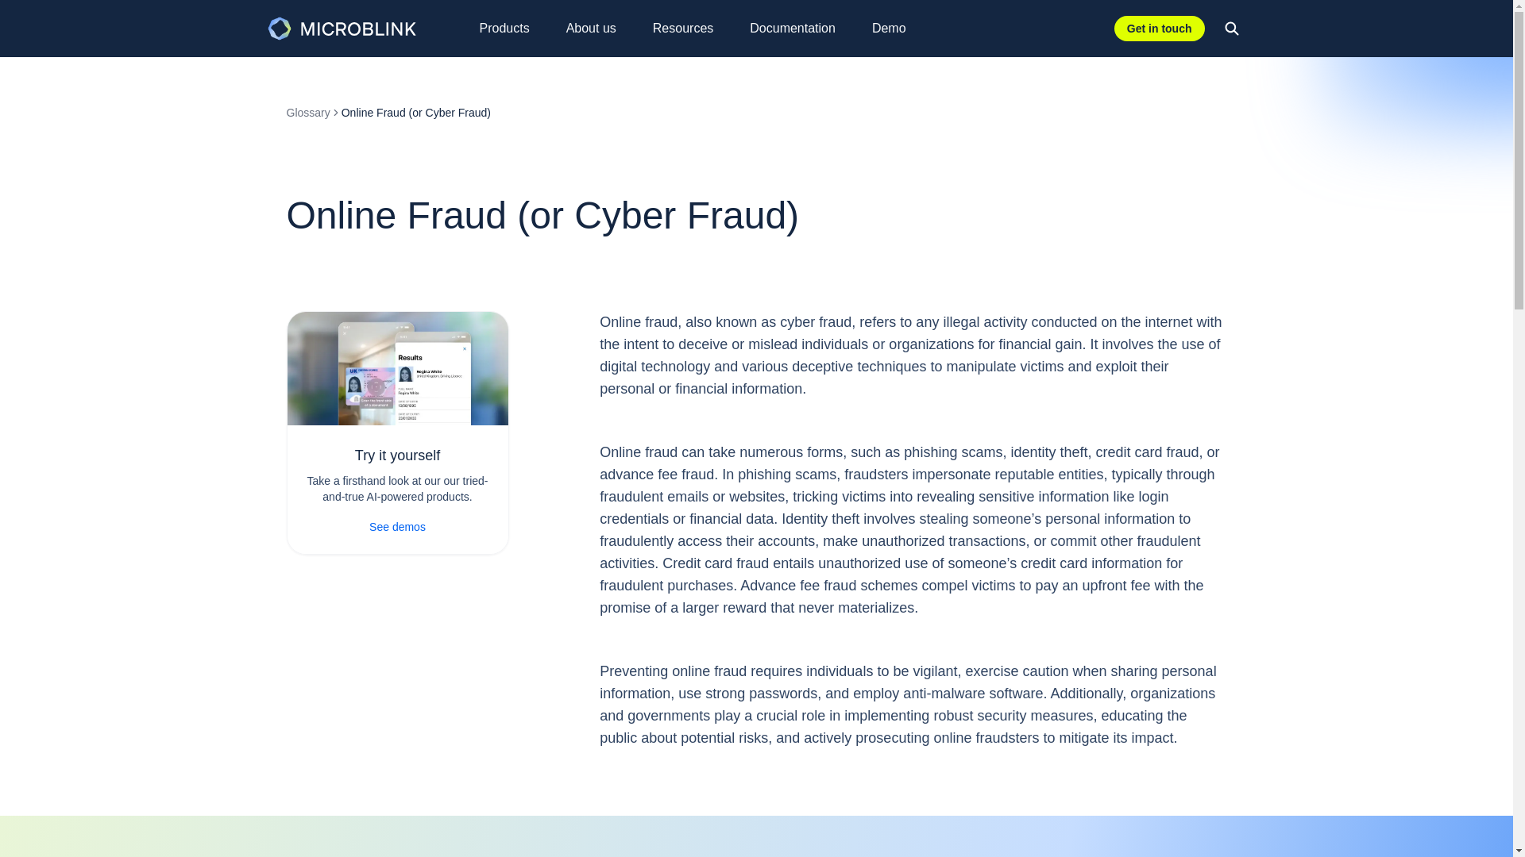 The height and width of the screenshot is (857, 1525). Describe the element at coordinates (801, 29) in the screenshot. I see `Documentation` at that location.